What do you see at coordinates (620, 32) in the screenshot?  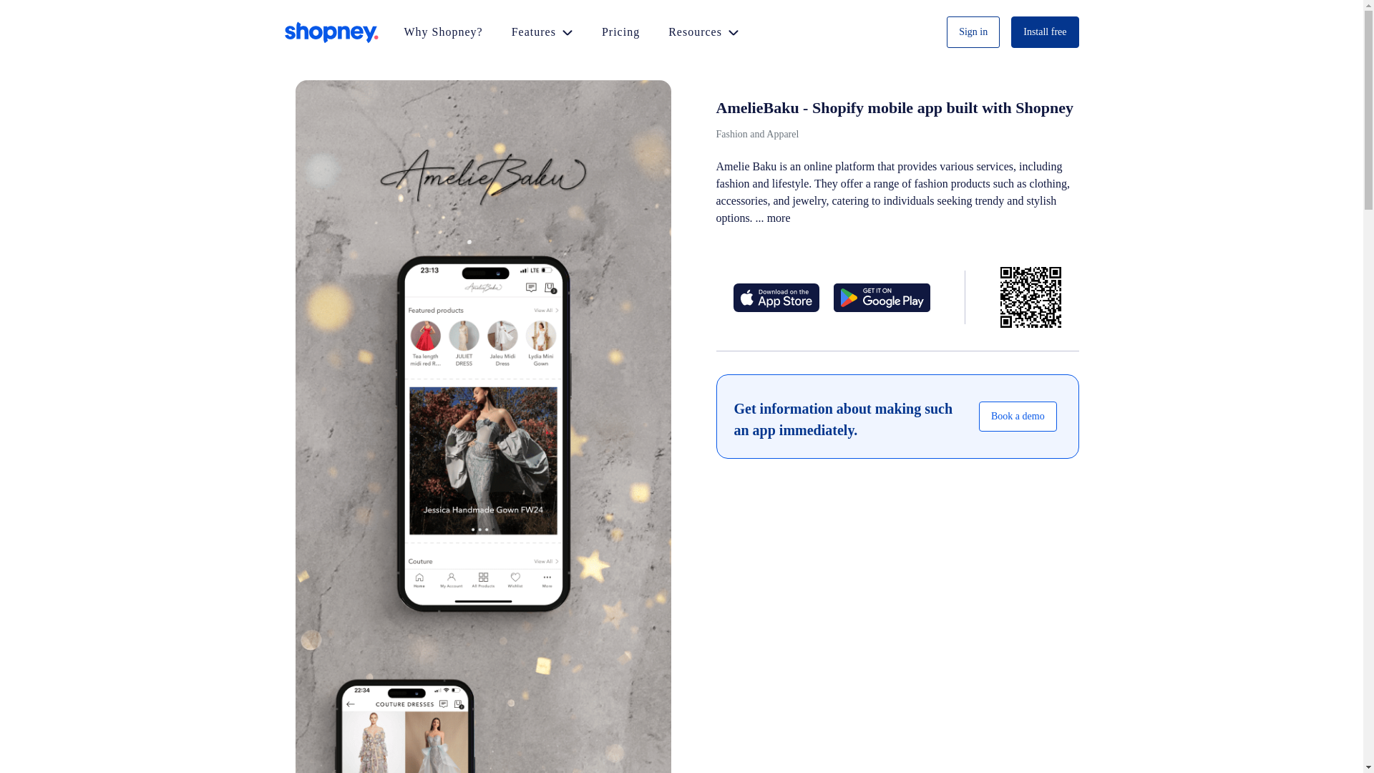 I see `Pricing` at bounding box center [620, 32].